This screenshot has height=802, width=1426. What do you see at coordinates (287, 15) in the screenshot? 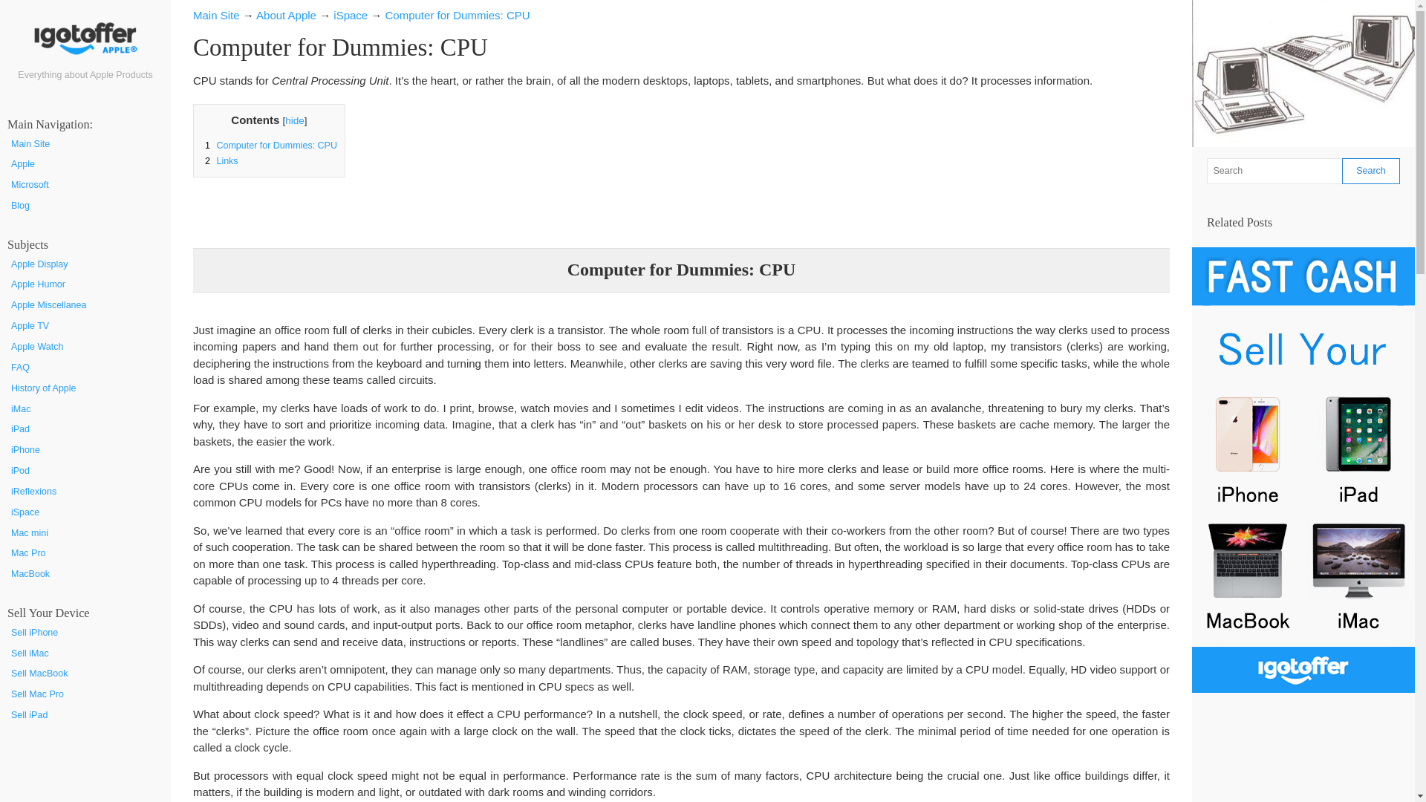
I see `About Apple` at bounding box center [287, 15].